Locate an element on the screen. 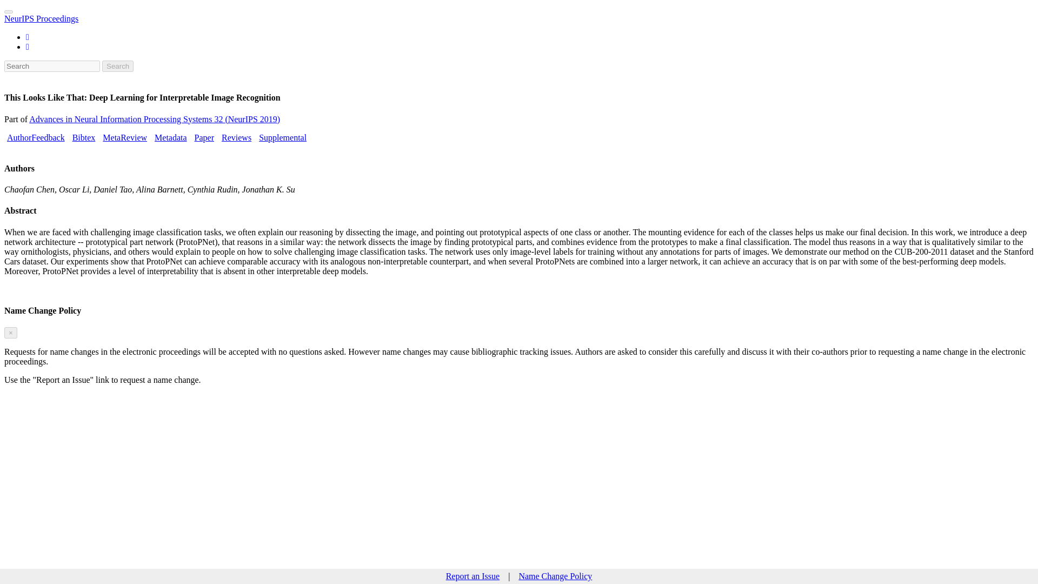 This screenshot has height=584, width=1038. AuthorFeedback is located at coordinates (36, 137).